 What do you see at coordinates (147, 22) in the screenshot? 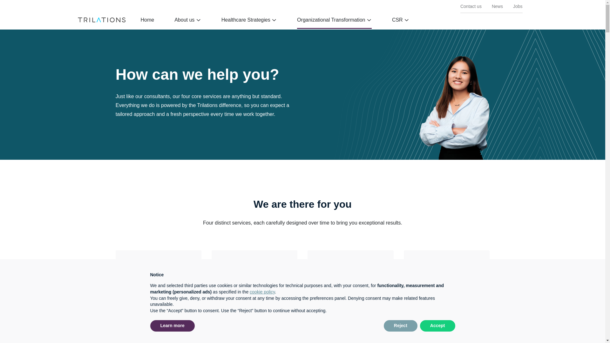
I see `Home` at bounding box center [147, 22].